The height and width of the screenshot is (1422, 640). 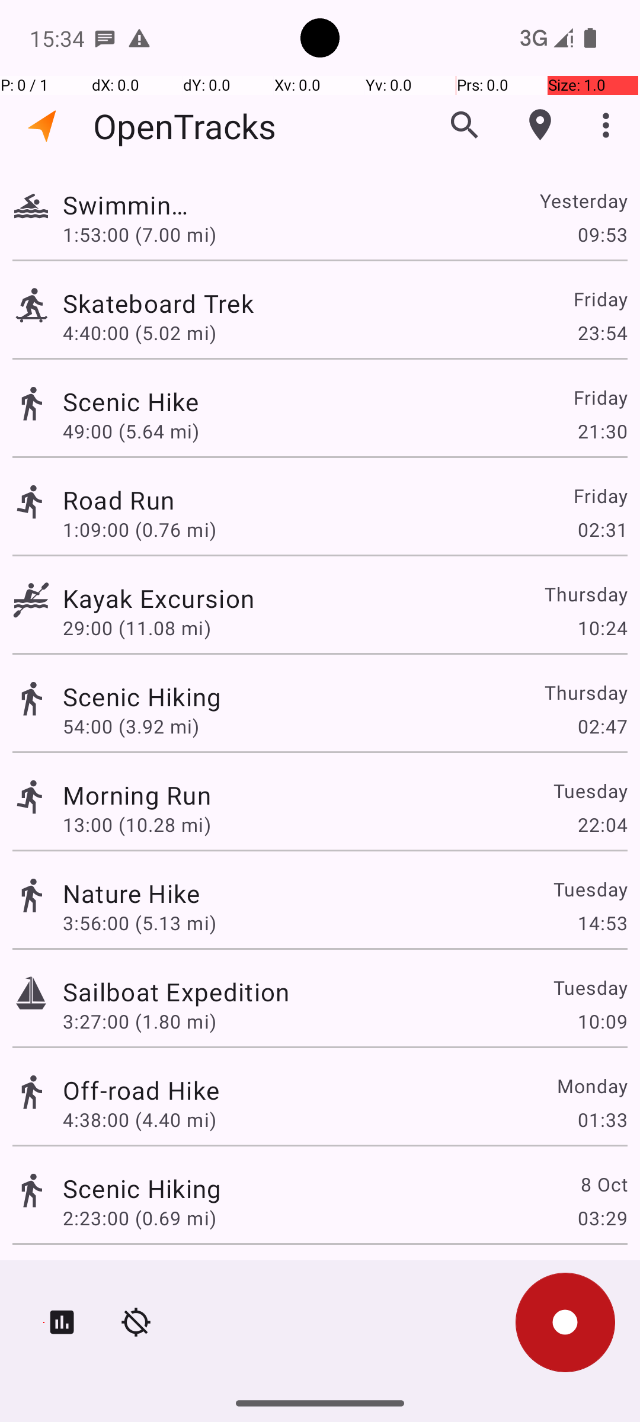 What do you see at coordinates (602, 1218) in the screenshot?
I see `03:29` at bounding box center [602, 1218].